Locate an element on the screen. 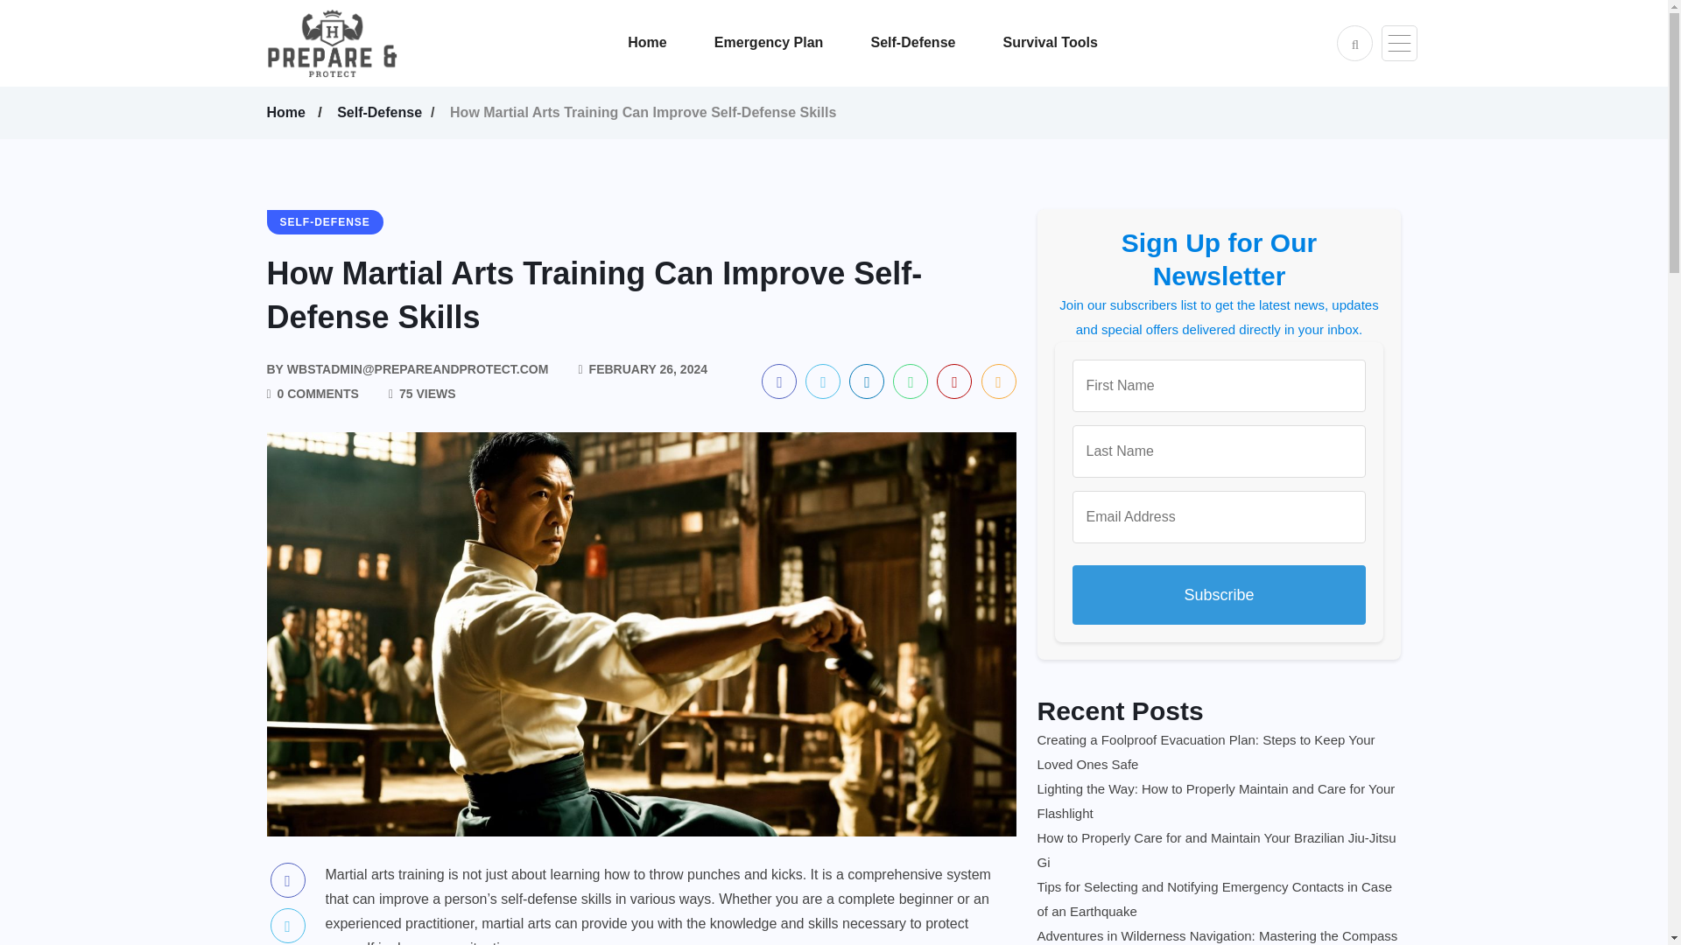 This screenshot has height=945, width=1681. Survival Tools is located at coordinates (1072, 43).